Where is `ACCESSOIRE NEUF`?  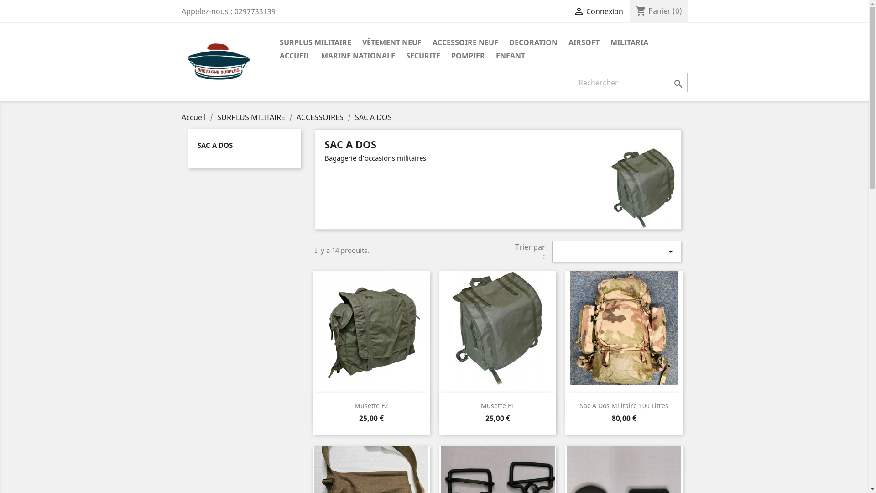
ACCESSOIRE NEUF is located at coordinates (465, 43).